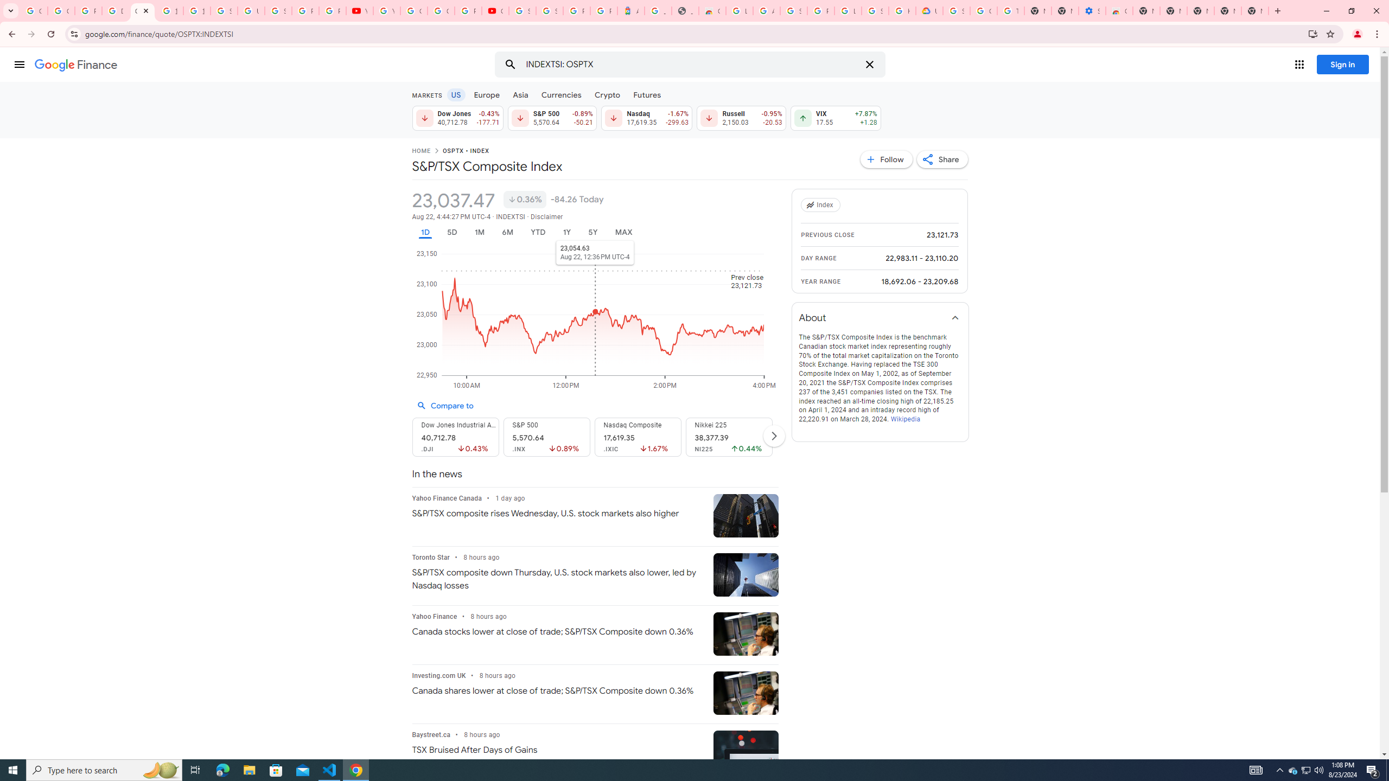 Image resolution: width=1389 pixels, height=781 pixels. What do you see at coordinates (507, 232) in the screenshot?
I see `6M` at bounding box center [507, 232].